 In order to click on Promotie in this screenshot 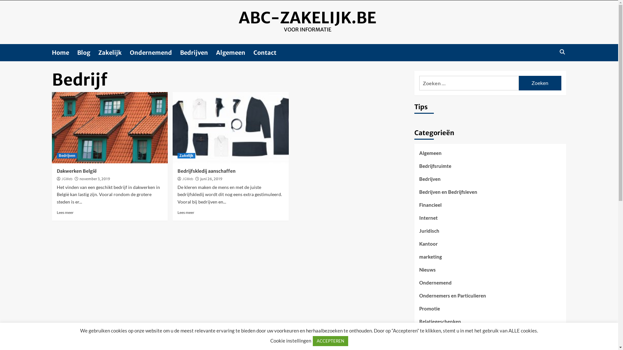, I will do `click(430, 311)`.